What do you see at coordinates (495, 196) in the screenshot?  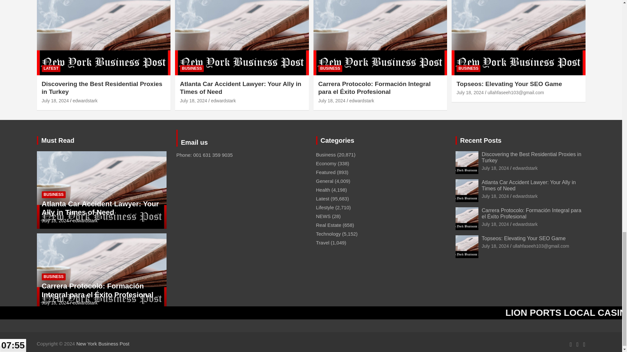 I see `Atlanta Car Accident Lawyer: Your Ally in Times of Need` at bounding box center [495, 196].